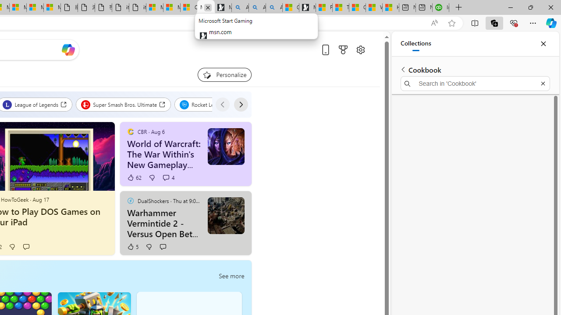 The image size is (561, 315). I want to click on Alabama high school quarterback dies - Search Videos, so click(273, 8).